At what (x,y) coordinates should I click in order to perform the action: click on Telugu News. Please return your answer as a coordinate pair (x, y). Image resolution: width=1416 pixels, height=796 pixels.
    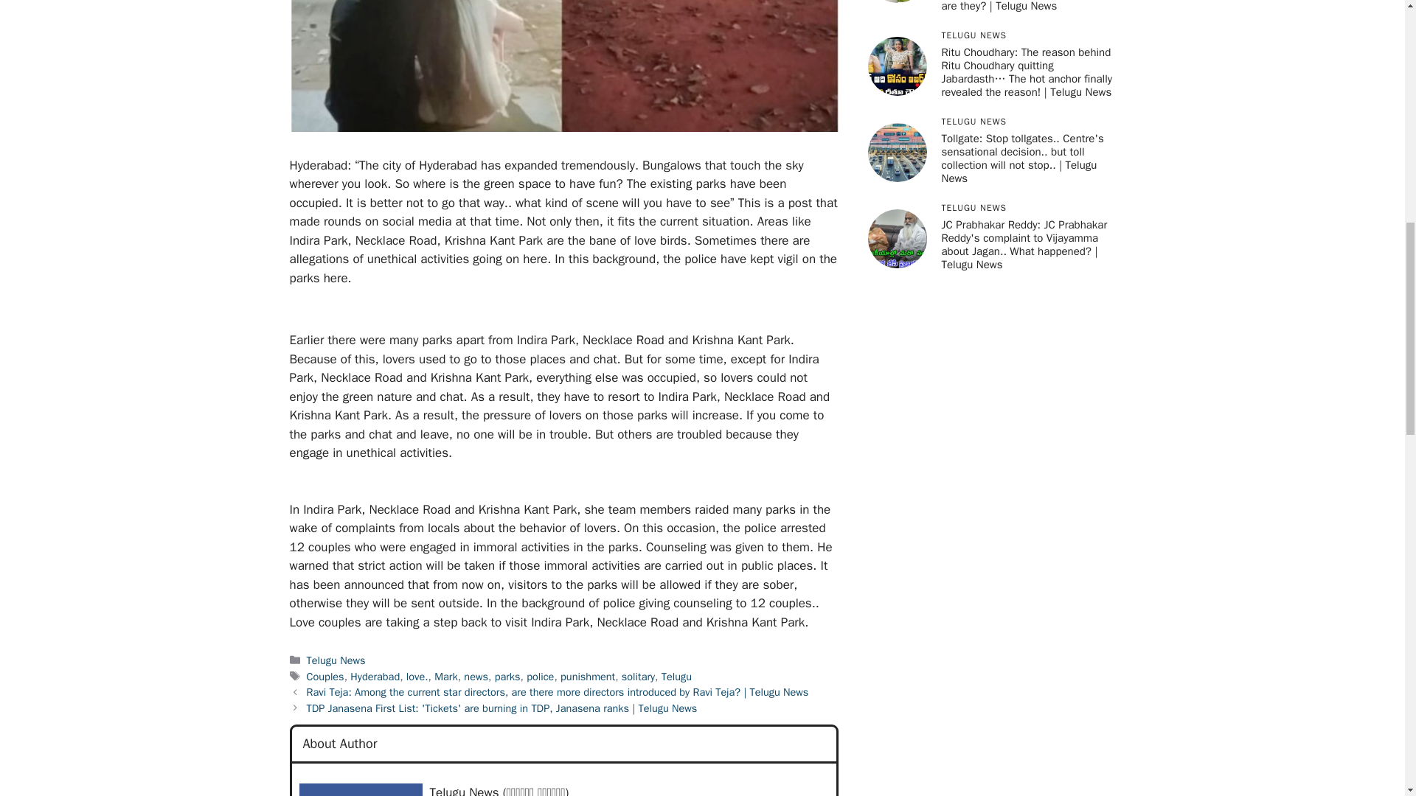
    Looking at the image, I should click on (336, 660).